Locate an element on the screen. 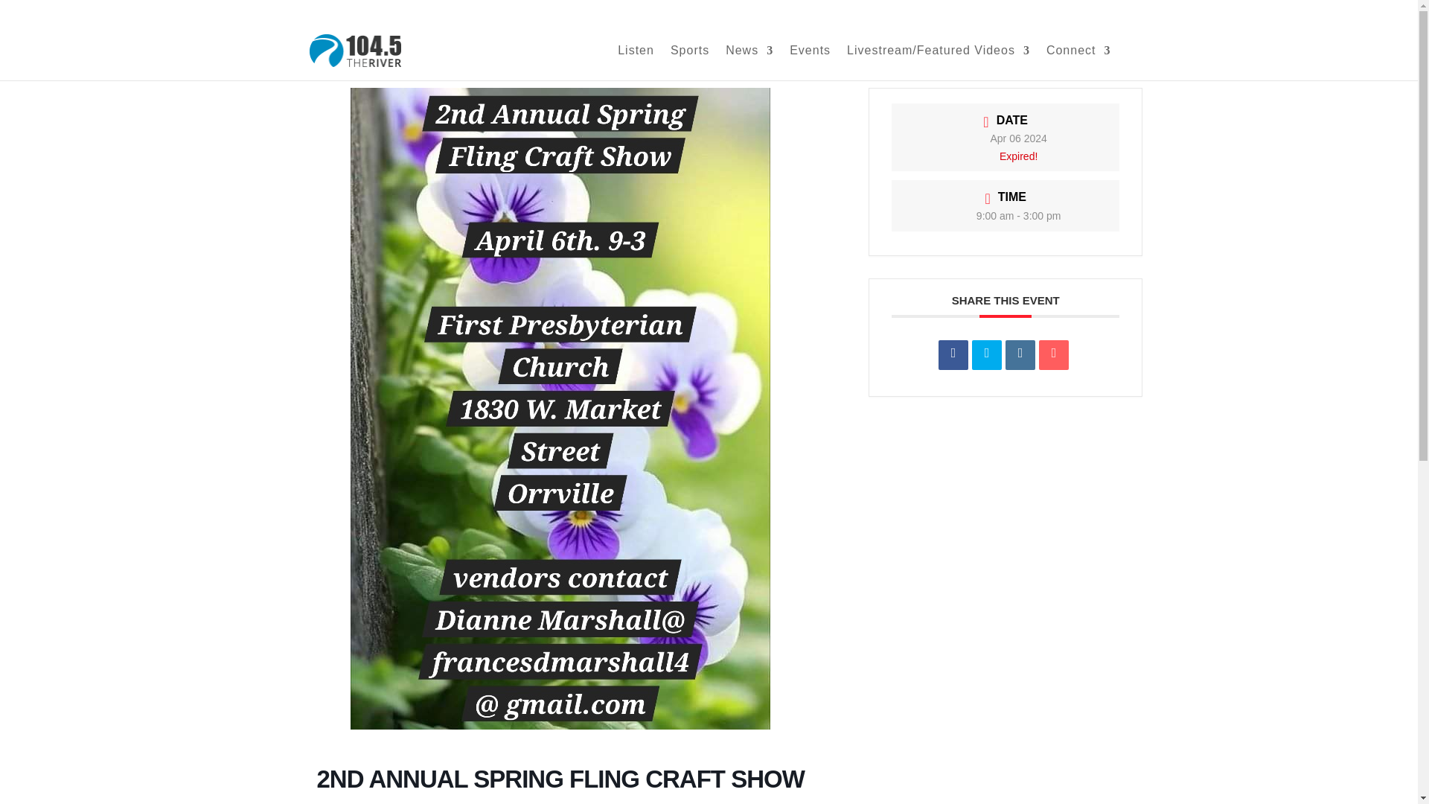 The height and width of the screenshot is (804, 1429). Email is located at coordinates (1054, 354).